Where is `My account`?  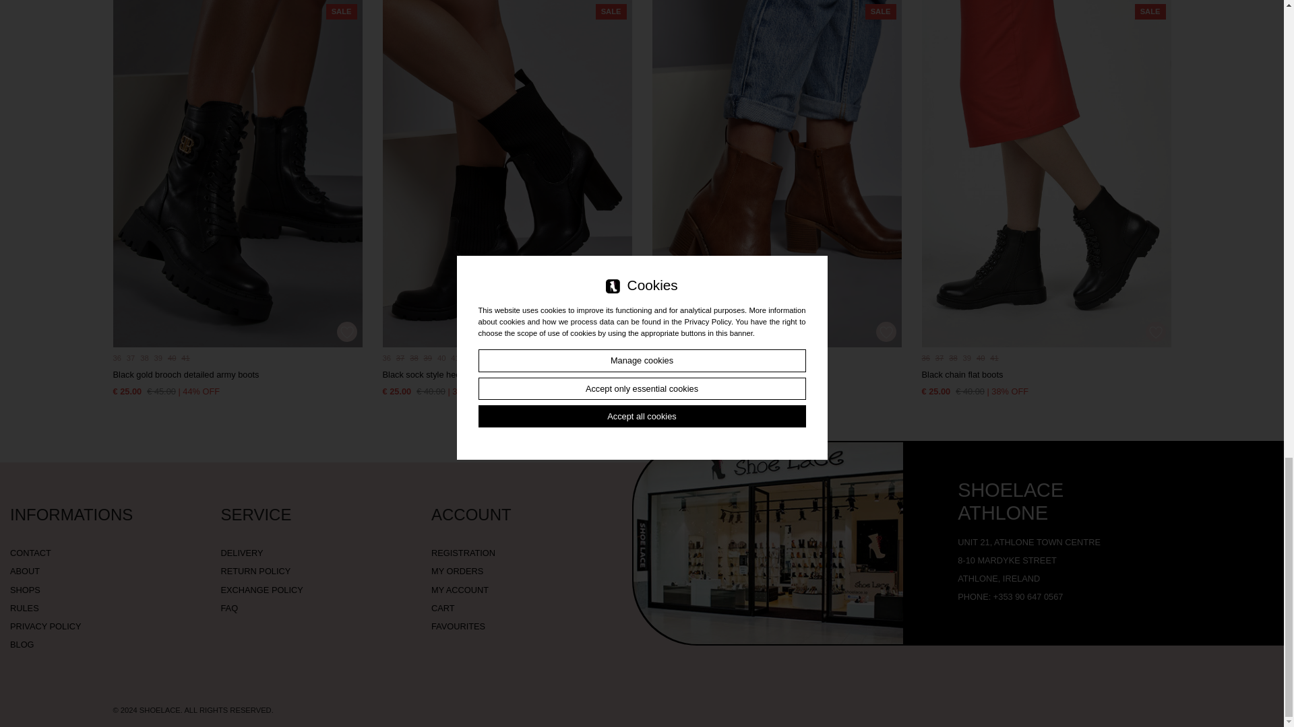 My account is located at coordinates (460, 590).